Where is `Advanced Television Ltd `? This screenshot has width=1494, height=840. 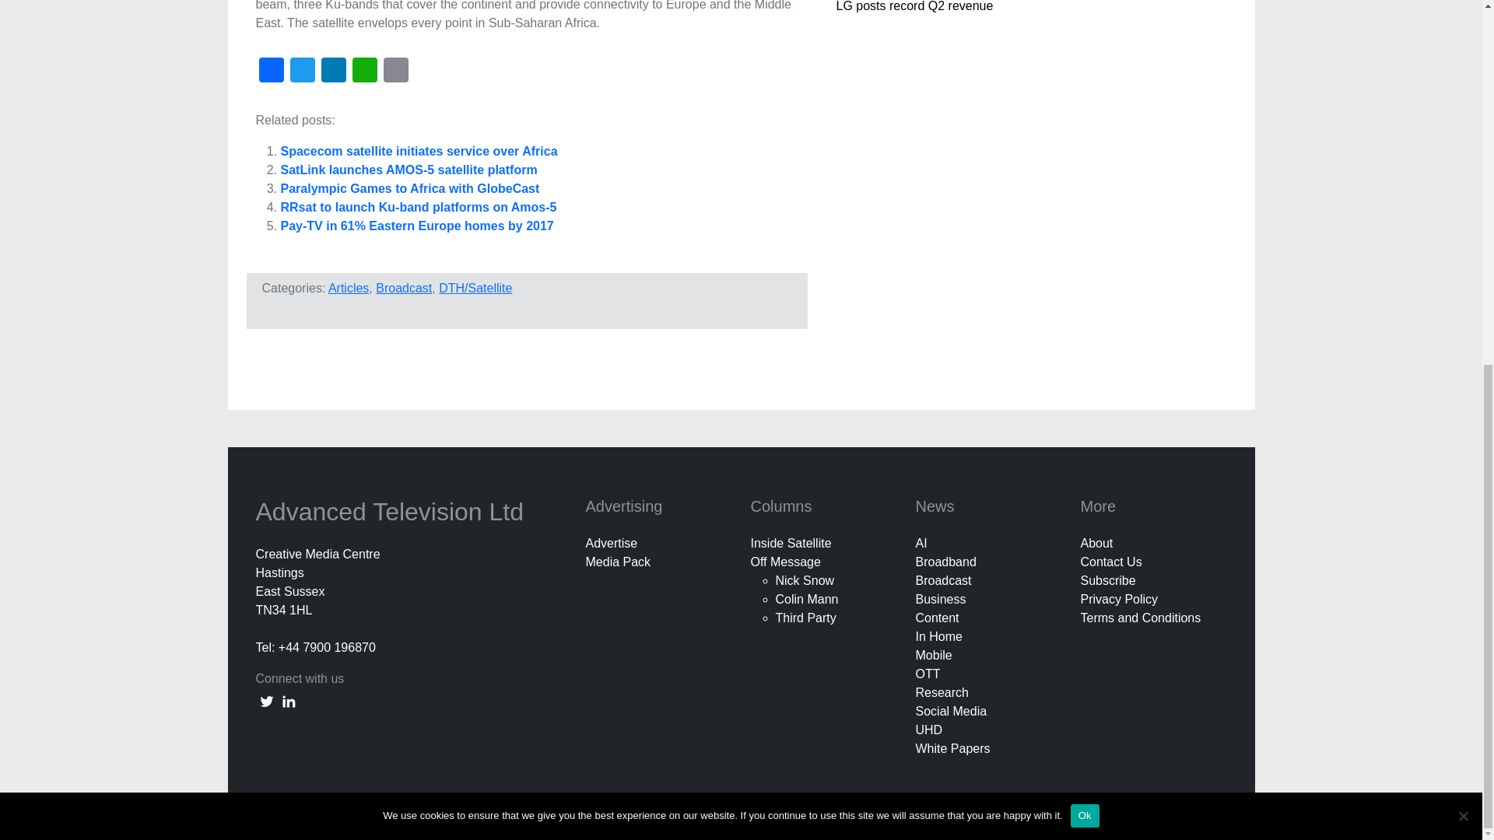
Advanced Television Ltd  is located at coordinates (392, 512).